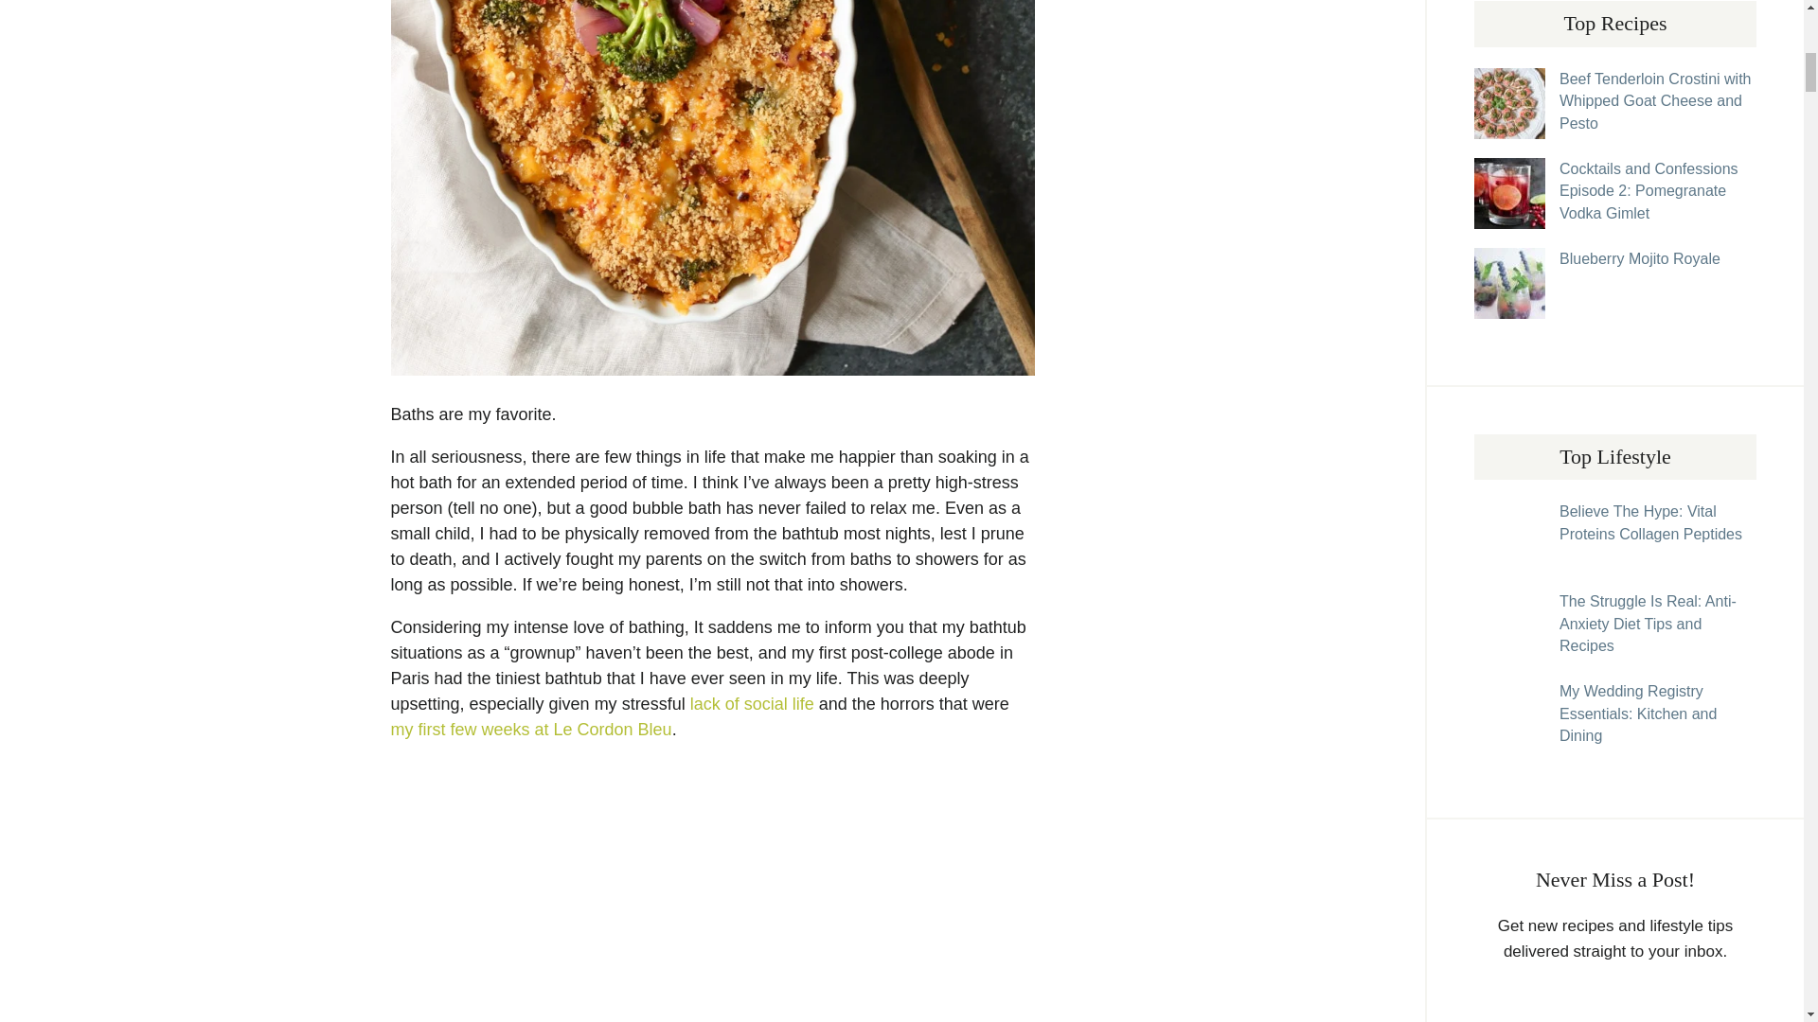 The width and height of the screenshot is (1818, 1022). What do you see at coordinates (530, 729) in the screenshot?
I see `my first few weeks at Le Cordon Bleu` at bounding box center [530, 729].